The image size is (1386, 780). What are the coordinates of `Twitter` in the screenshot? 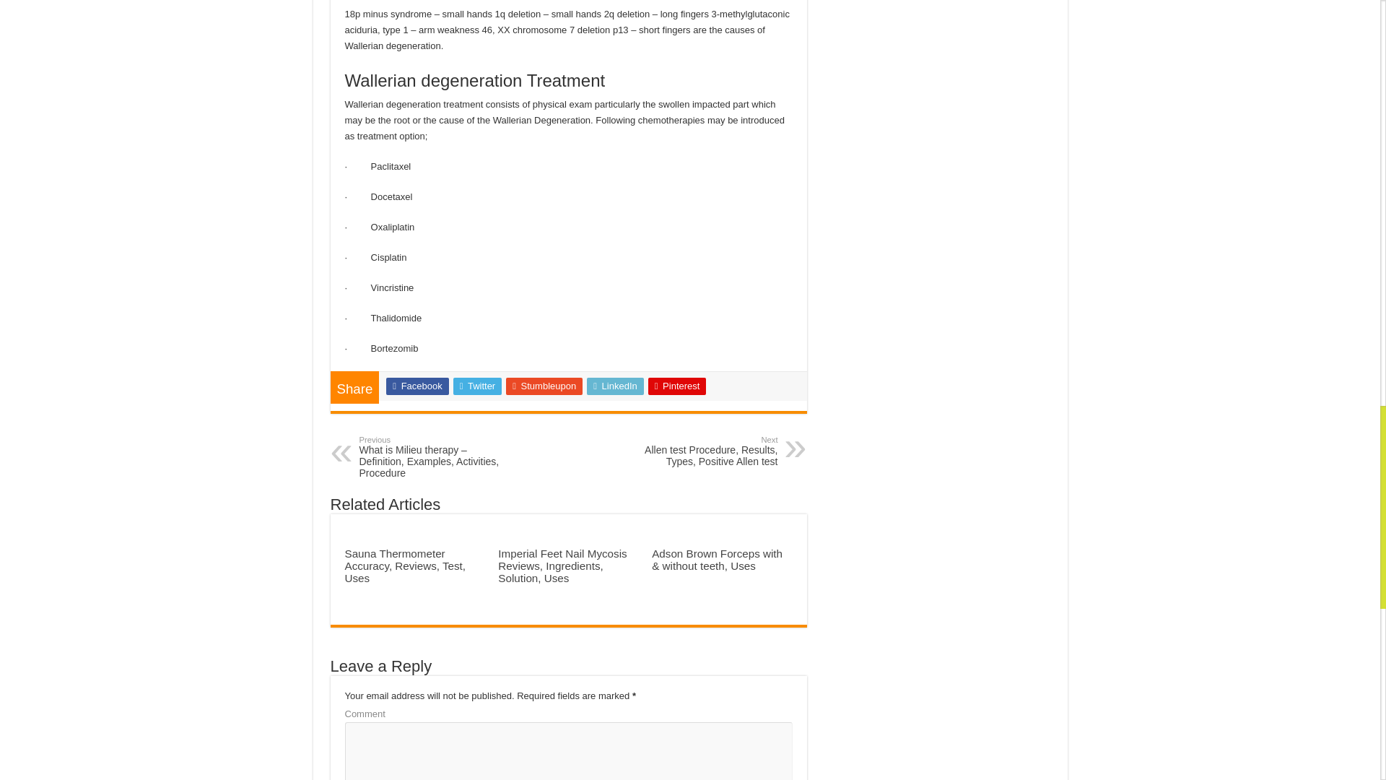 It's located at (477, 386).